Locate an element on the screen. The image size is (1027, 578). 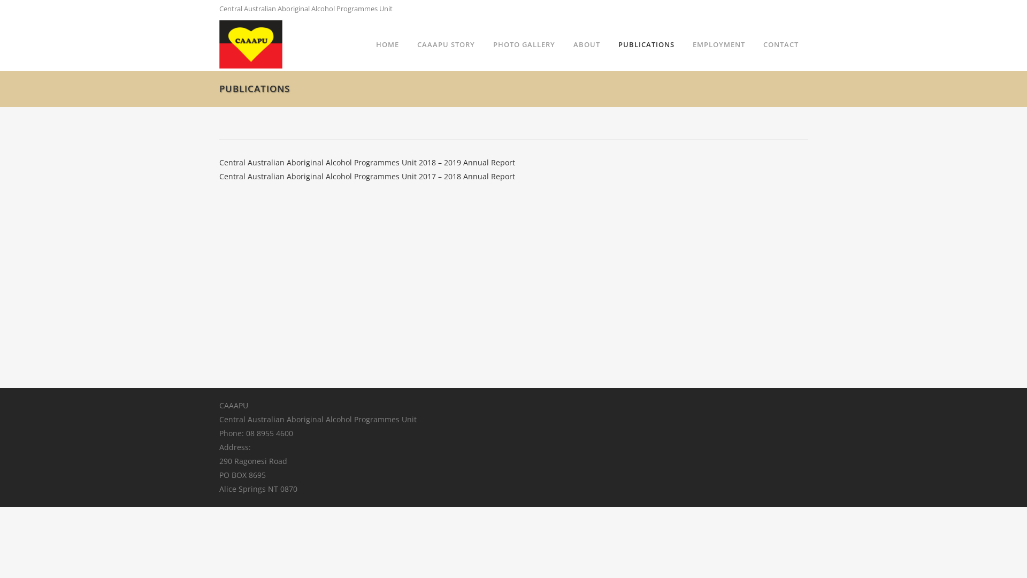
PUBLICATIONS is located at coordinates (646, 44).